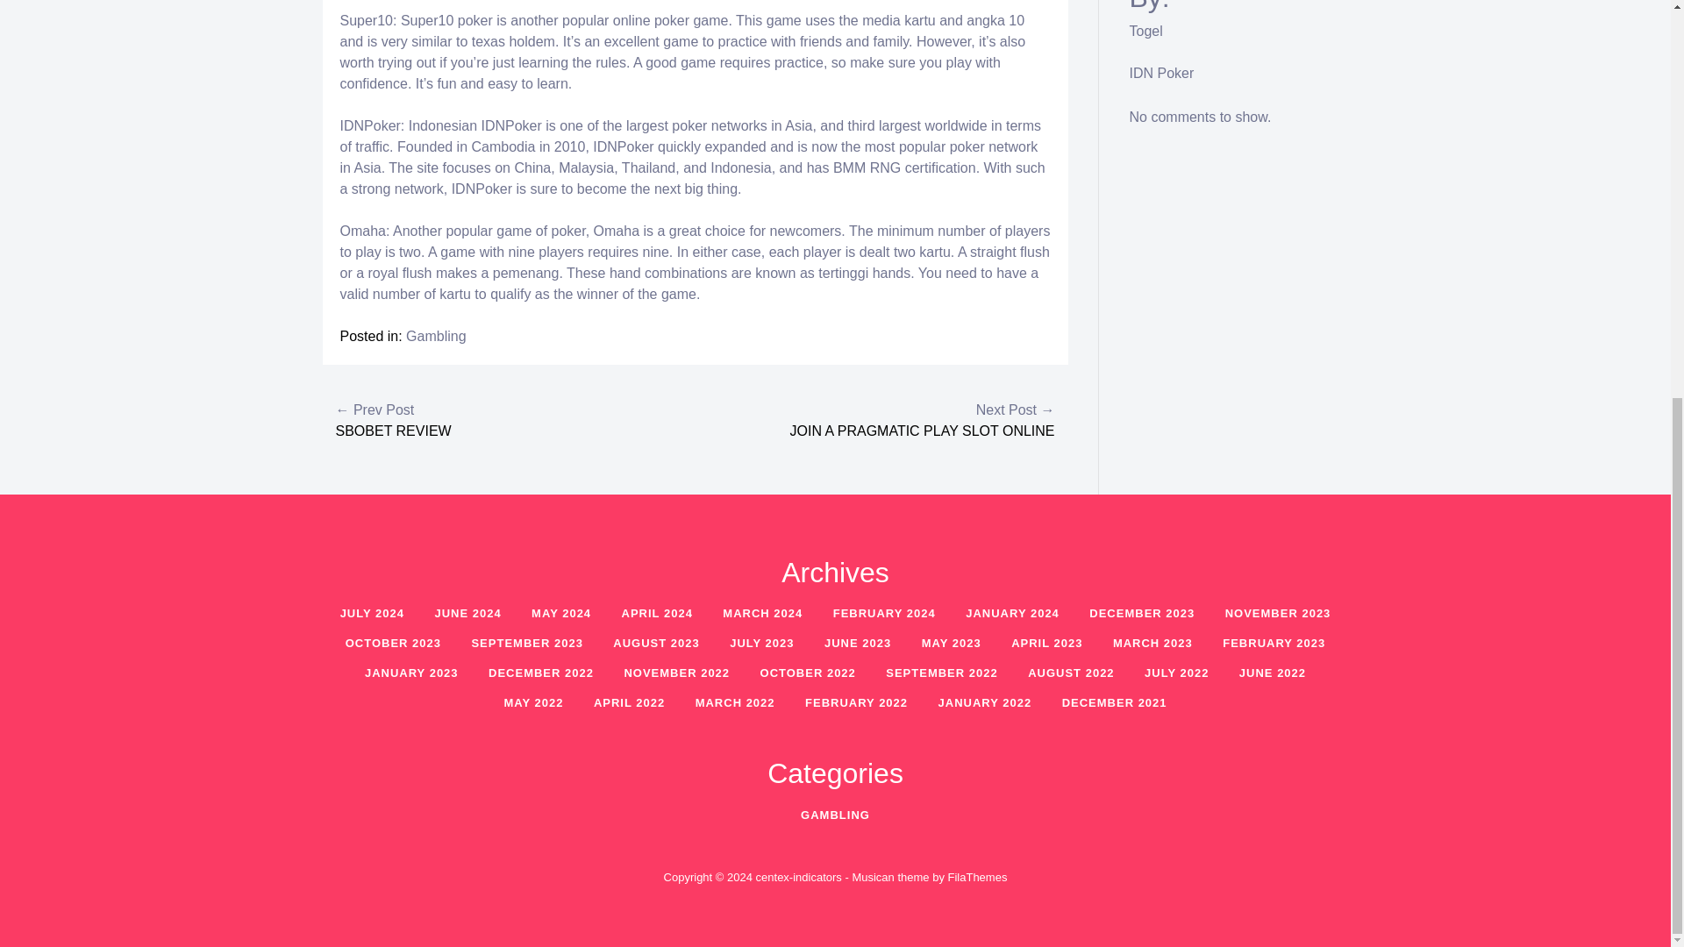  Describe the element at coordinates (761, 614) in the screenshot. I see `MARCH 2024` at that location.